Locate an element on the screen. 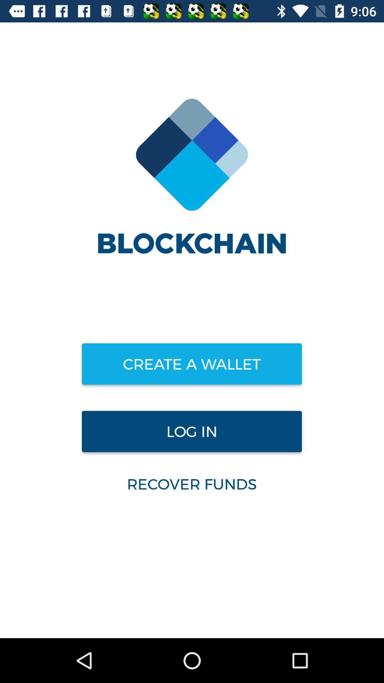 The image size is (384, 683). scroll until the log in icon is located at coordinates (192, 431).